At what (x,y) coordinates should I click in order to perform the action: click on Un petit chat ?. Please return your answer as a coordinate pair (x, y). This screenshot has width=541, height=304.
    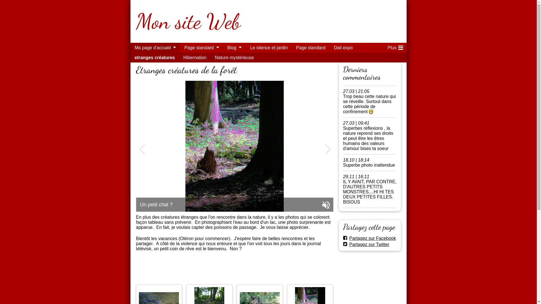
    Looking at the image, I should click on (234, 146).